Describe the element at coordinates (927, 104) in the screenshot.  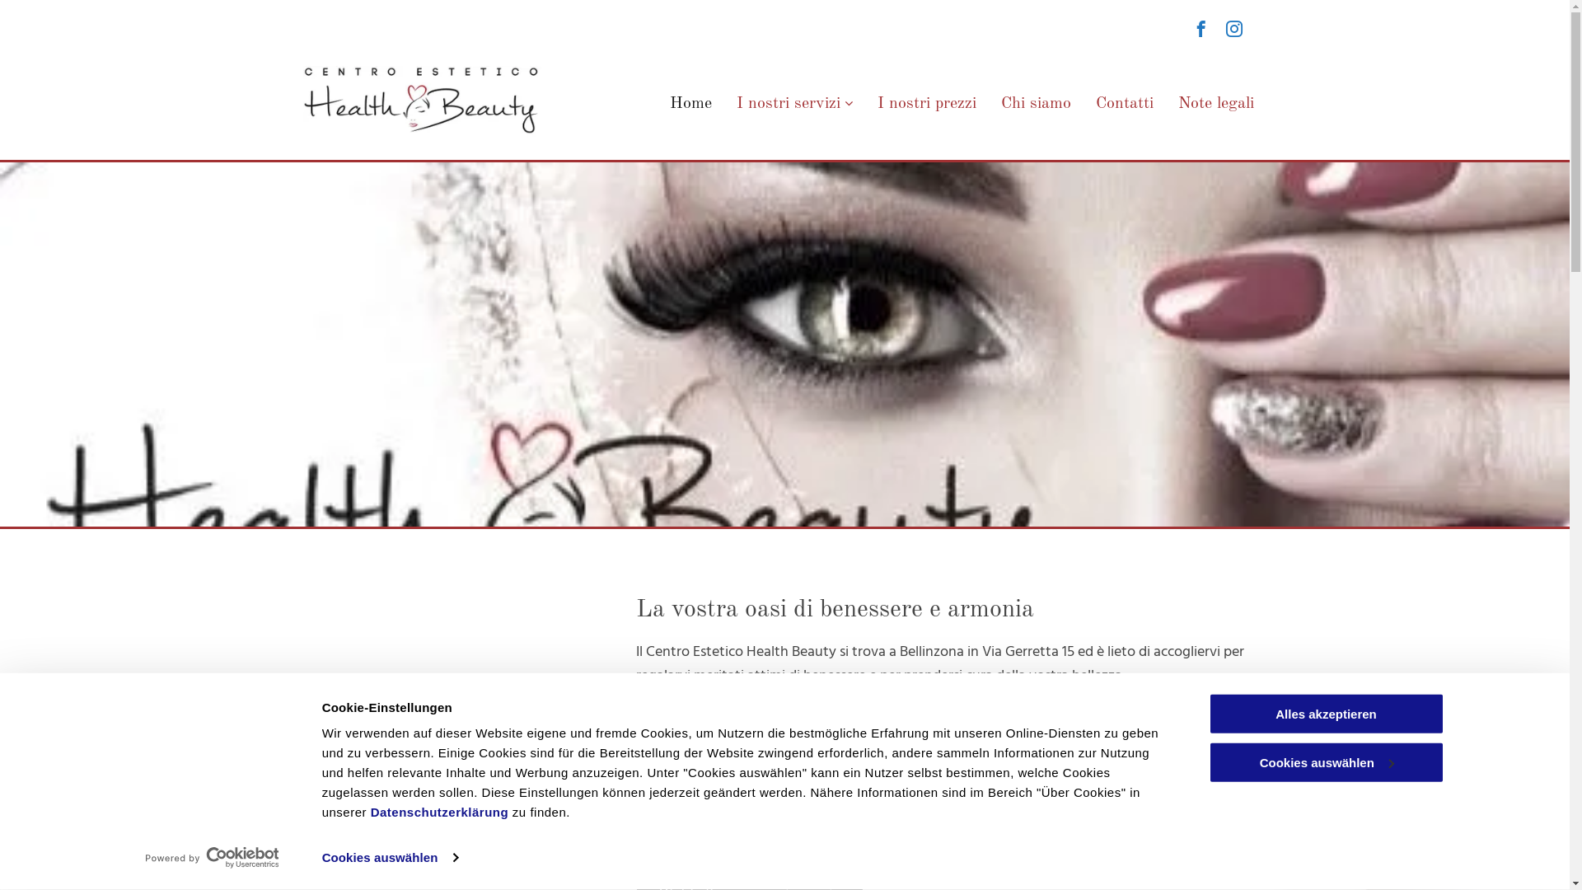
I see `I nostri prezzi` at that location.